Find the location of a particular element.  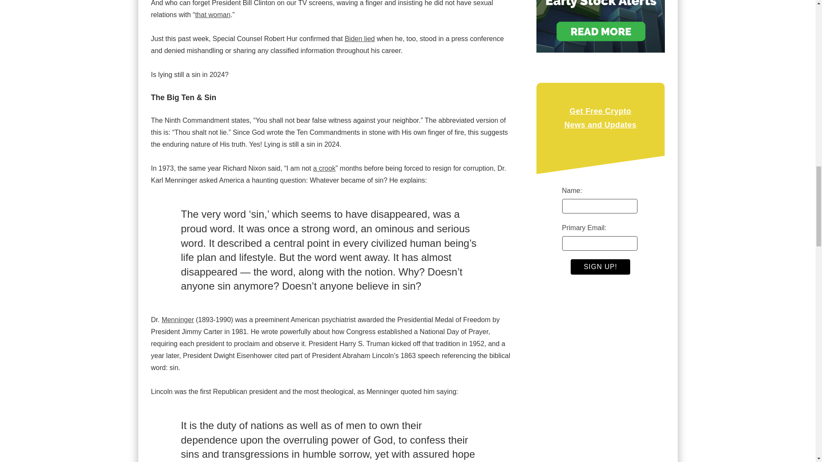

Biden lied is located at coordinates (360, 38).